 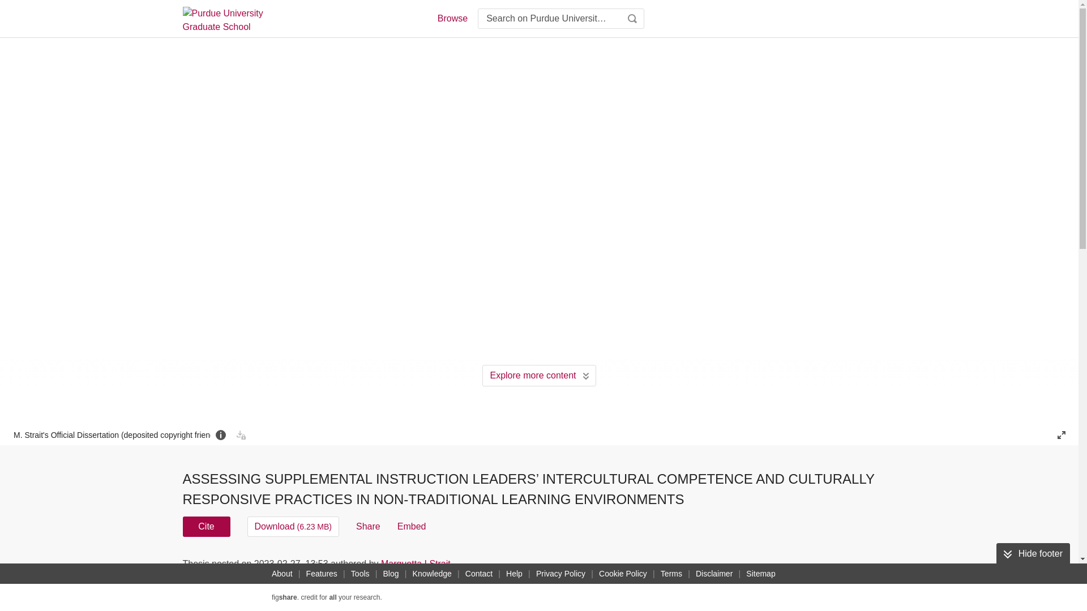 What do you see at coordinates (539, 375) in the screenshot?
I see `Explore more content` at bounding box center [539, 375].